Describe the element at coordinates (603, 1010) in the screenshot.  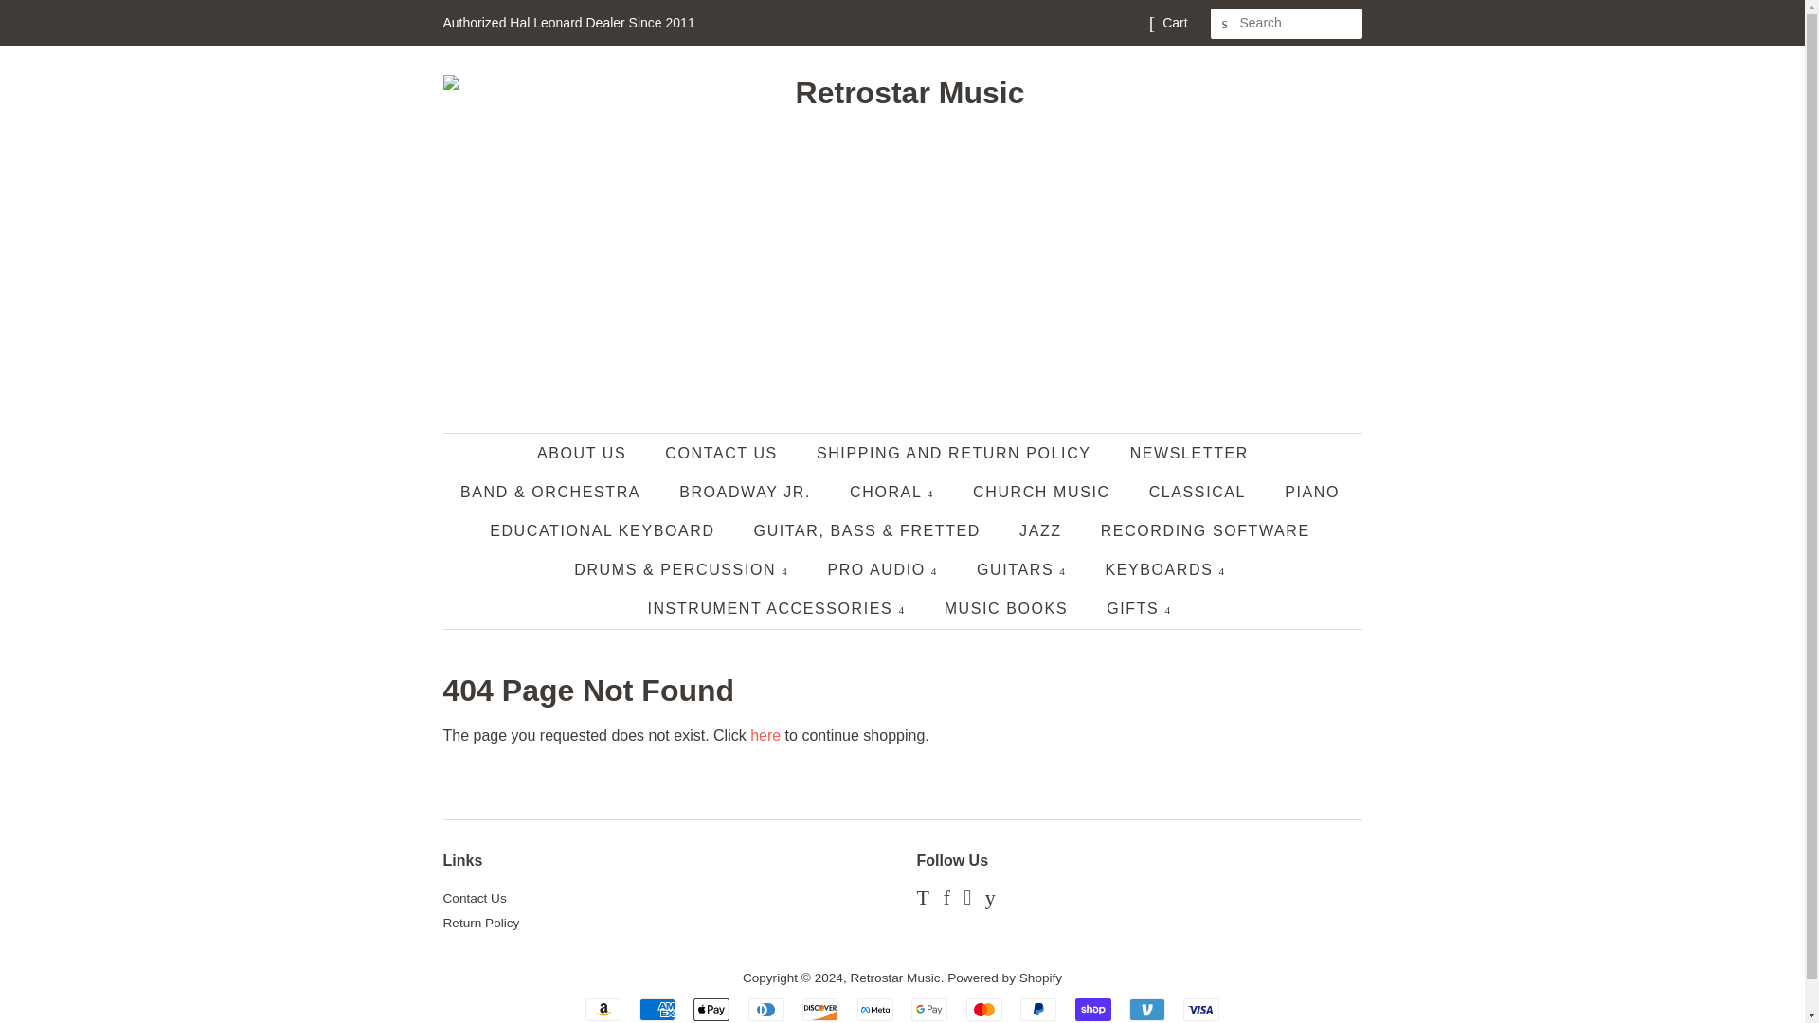
I see `Amazon` at that location.